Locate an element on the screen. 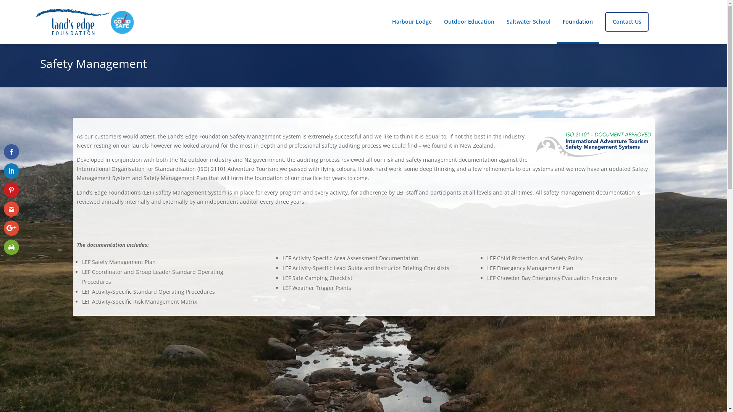 Image resolution: width=733 pixels, height=412 pixels. Foundation is located at coordinates (578, 22).